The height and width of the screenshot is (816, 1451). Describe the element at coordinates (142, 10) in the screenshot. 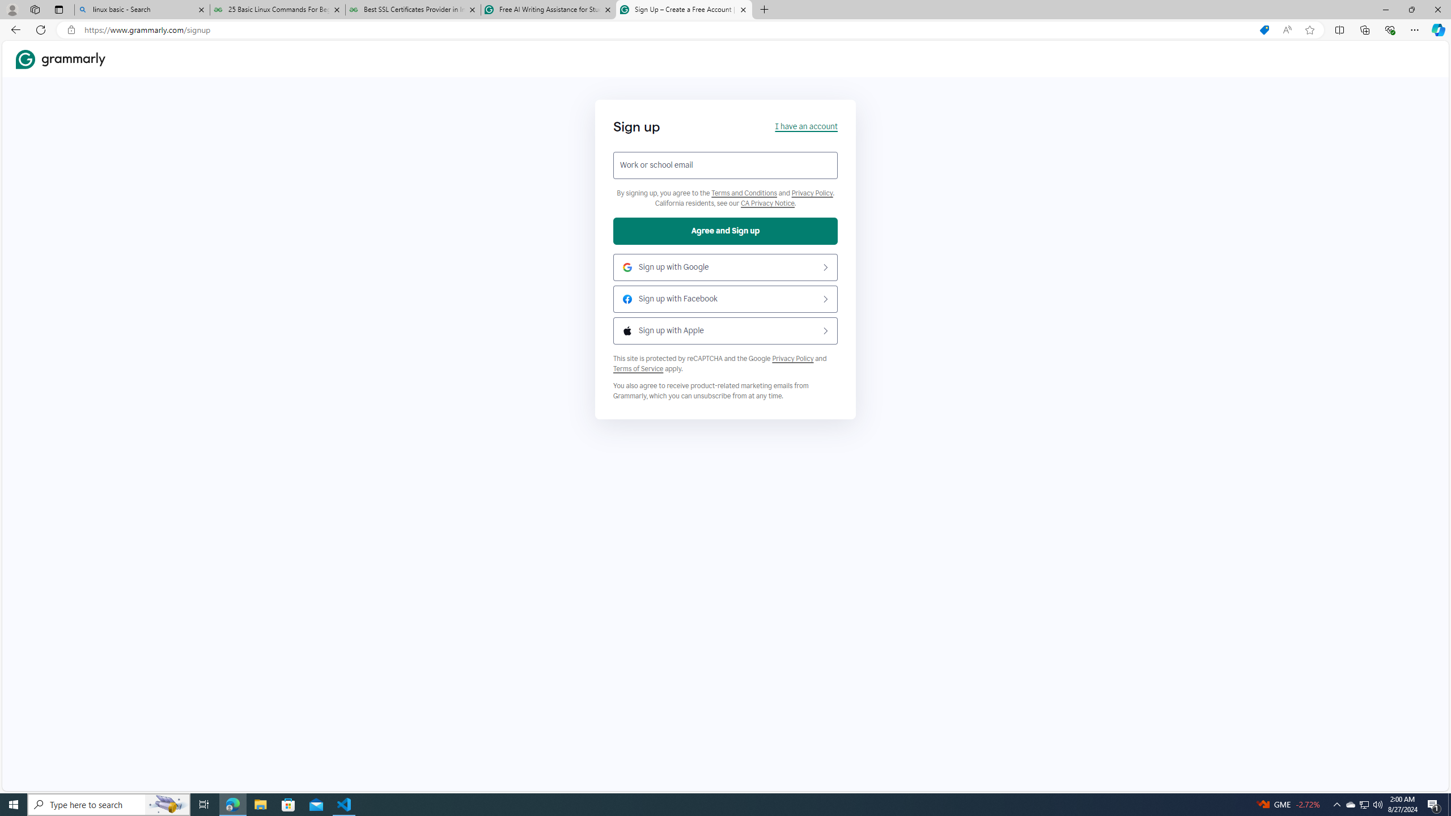

I see `linux basic - Search` at that location.